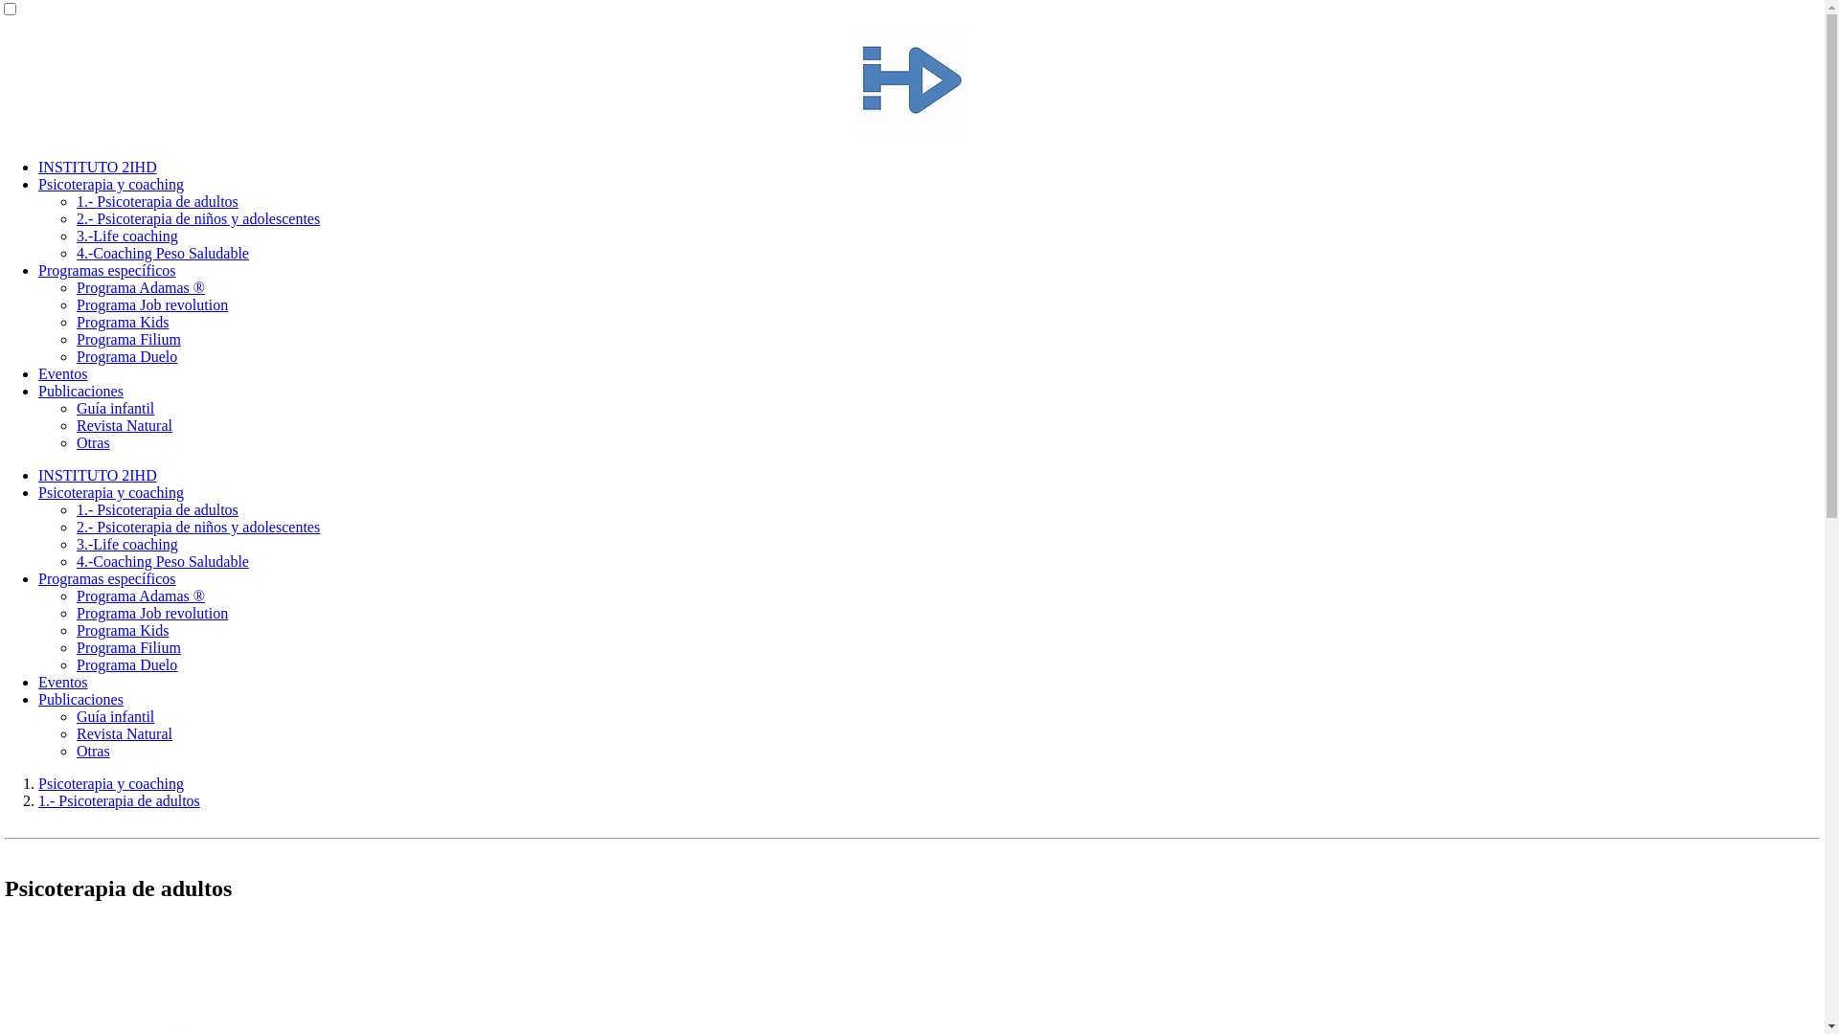  I want to click on Publicaciones, so click(80, 699).